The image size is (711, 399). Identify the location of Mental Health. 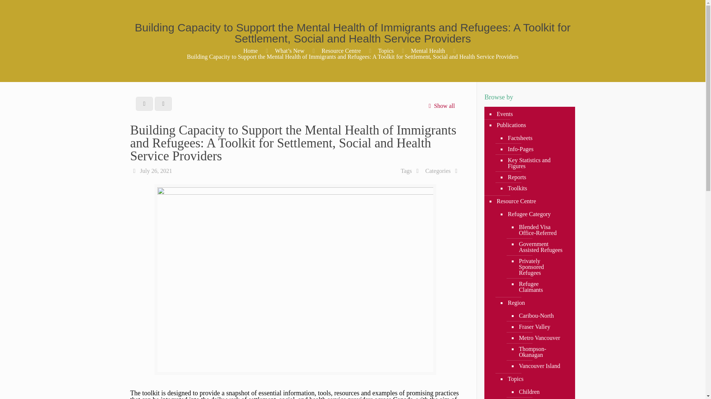
(428, 50).